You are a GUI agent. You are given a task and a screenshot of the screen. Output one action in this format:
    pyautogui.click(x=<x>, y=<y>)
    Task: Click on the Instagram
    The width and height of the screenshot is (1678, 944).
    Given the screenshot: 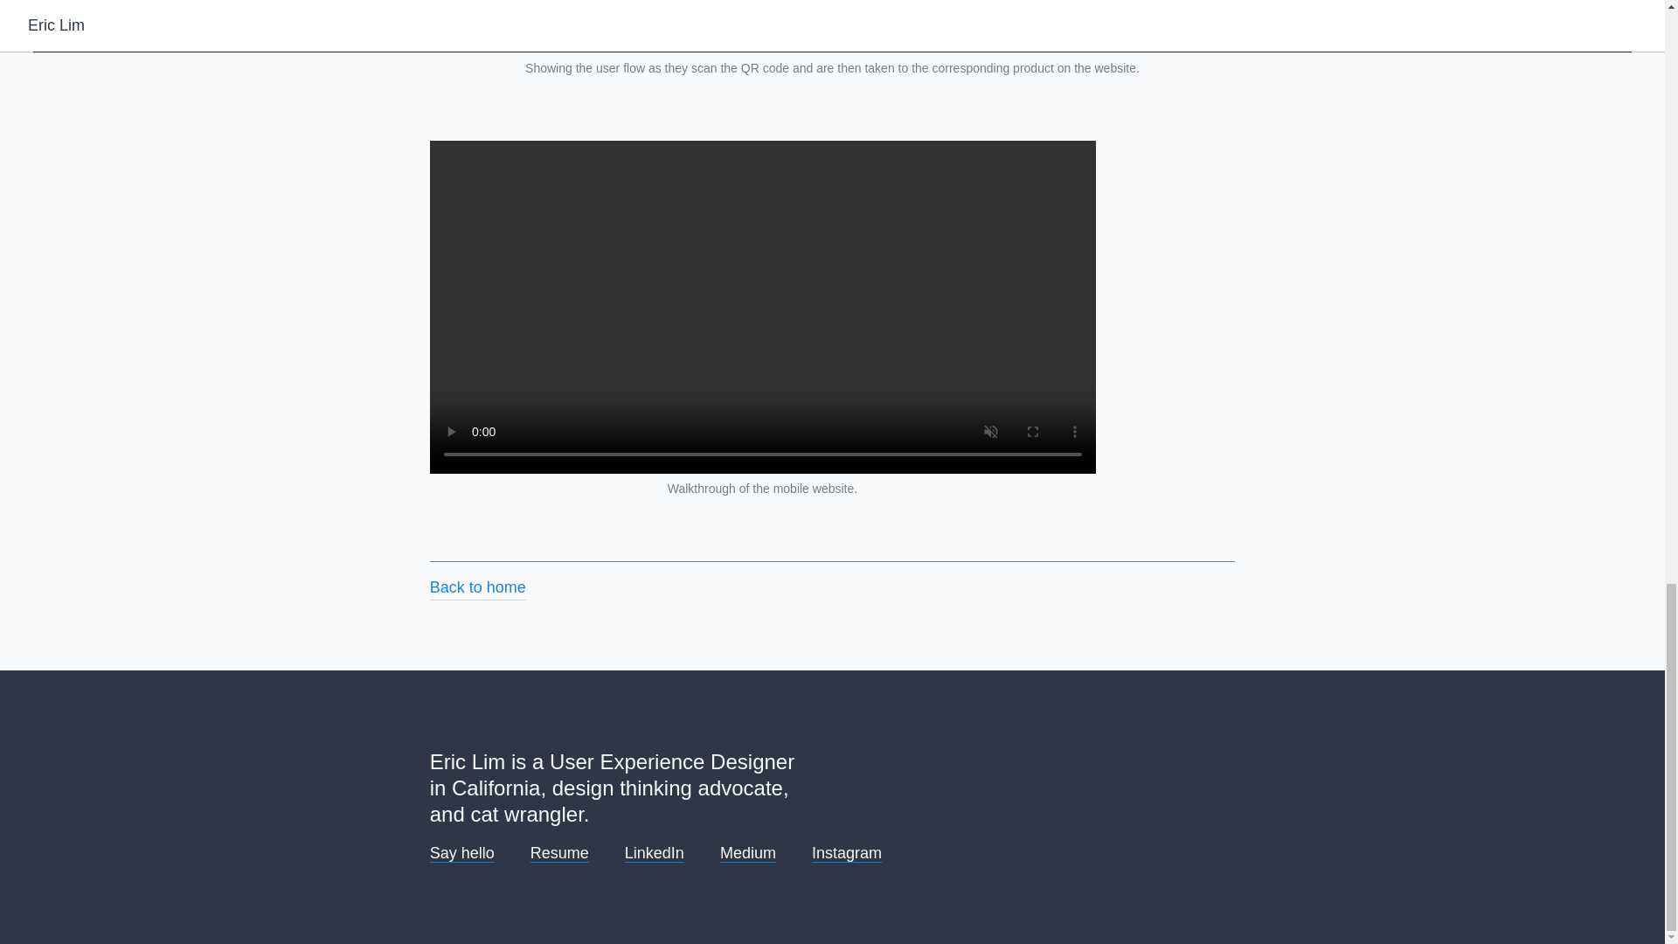 What is the action you would take?
    pyautogui.click(x=847, y=853)
    